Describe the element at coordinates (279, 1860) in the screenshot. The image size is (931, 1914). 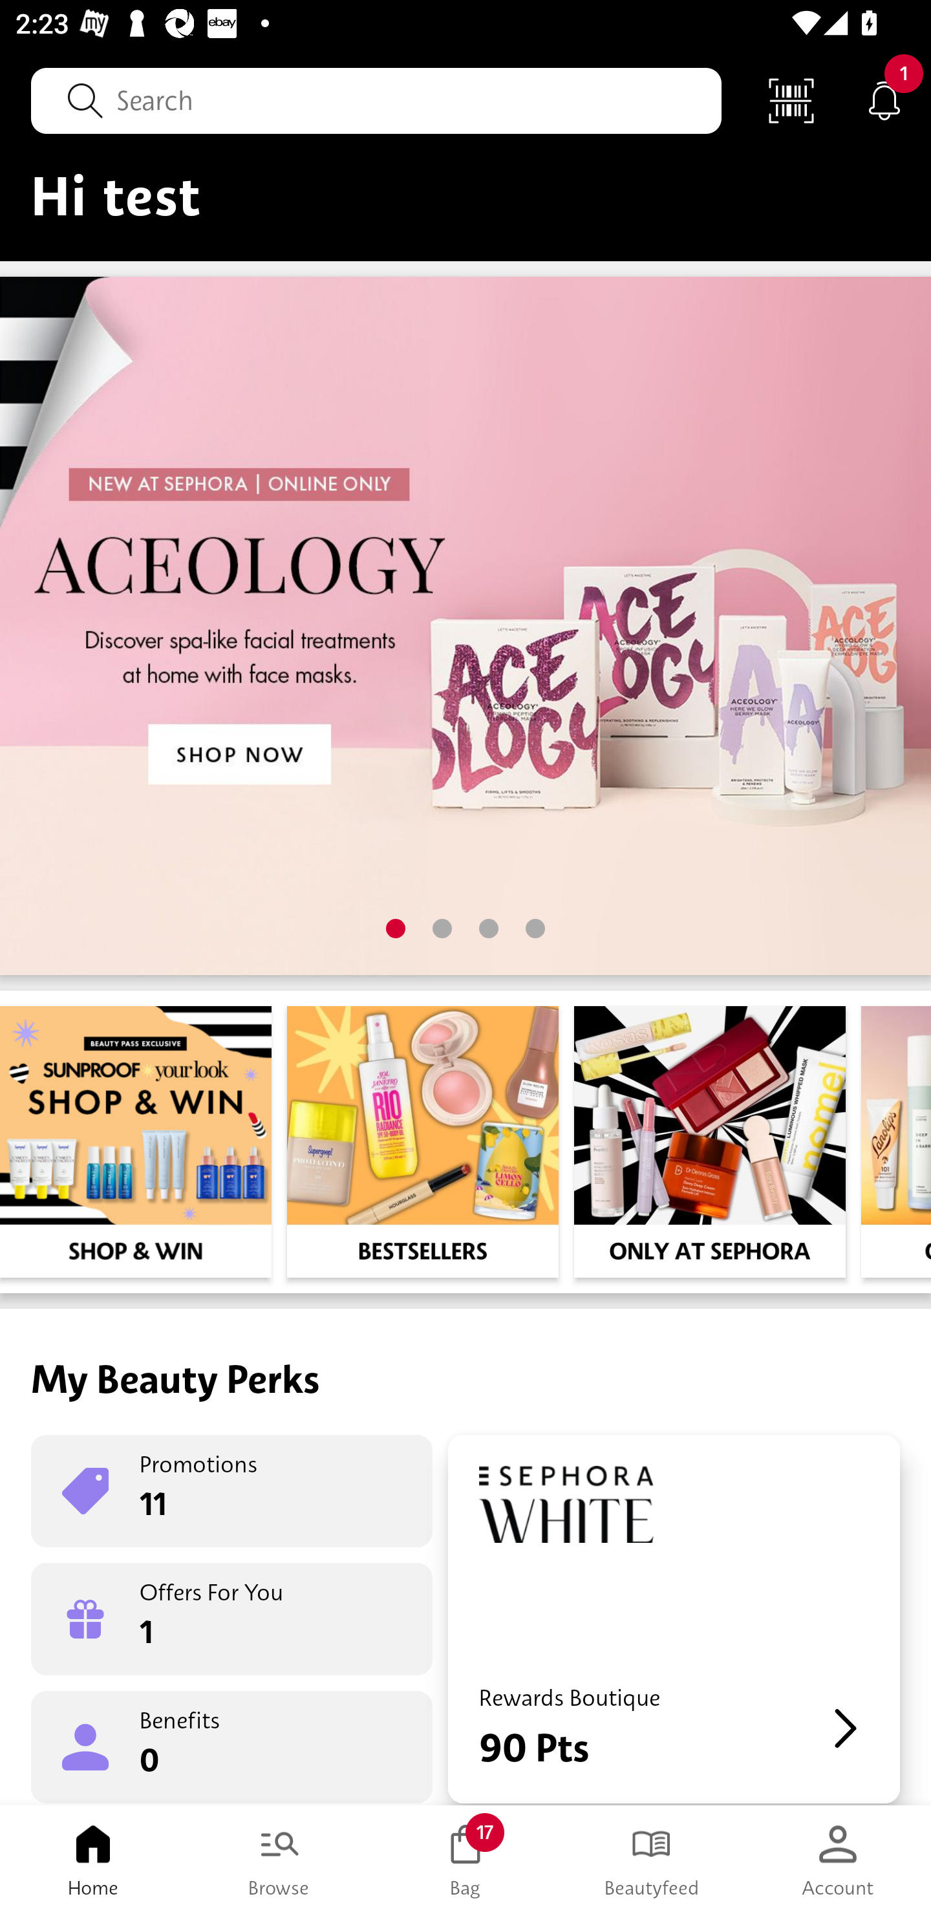
I see `Browse` at that location.